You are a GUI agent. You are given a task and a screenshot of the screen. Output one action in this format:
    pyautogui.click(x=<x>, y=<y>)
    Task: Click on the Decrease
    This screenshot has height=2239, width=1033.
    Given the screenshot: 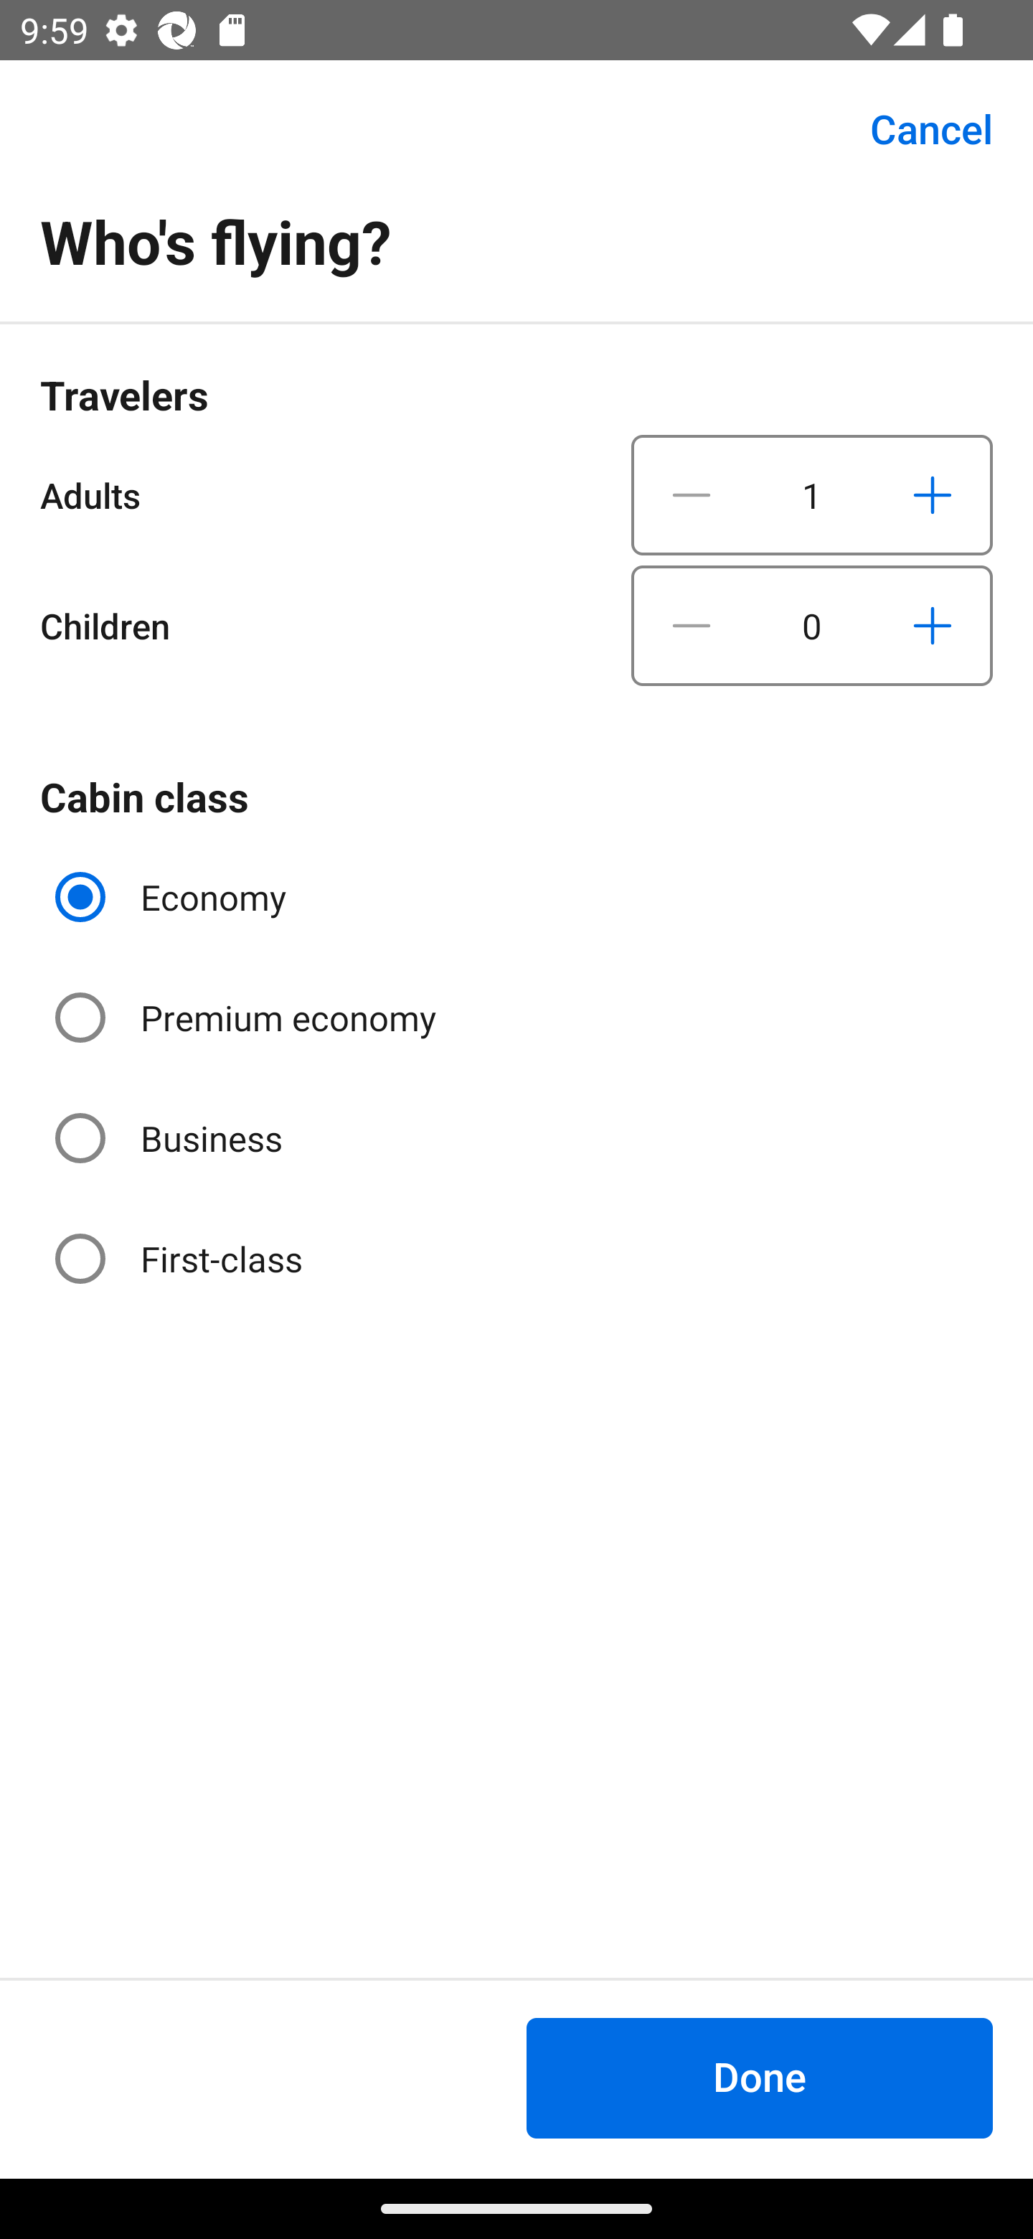 What is the action you would take?
    pyautogui.click(x=692, y=494)
    